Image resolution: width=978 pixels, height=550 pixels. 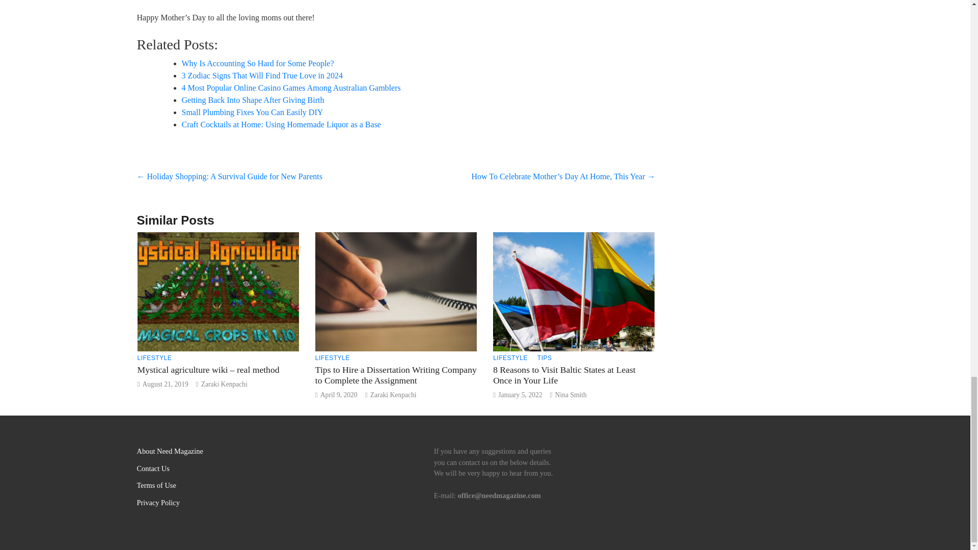 I want to click on 4 Most Popular Online Casino Games Among Australian Gamblers, so click(x=290, y=88).